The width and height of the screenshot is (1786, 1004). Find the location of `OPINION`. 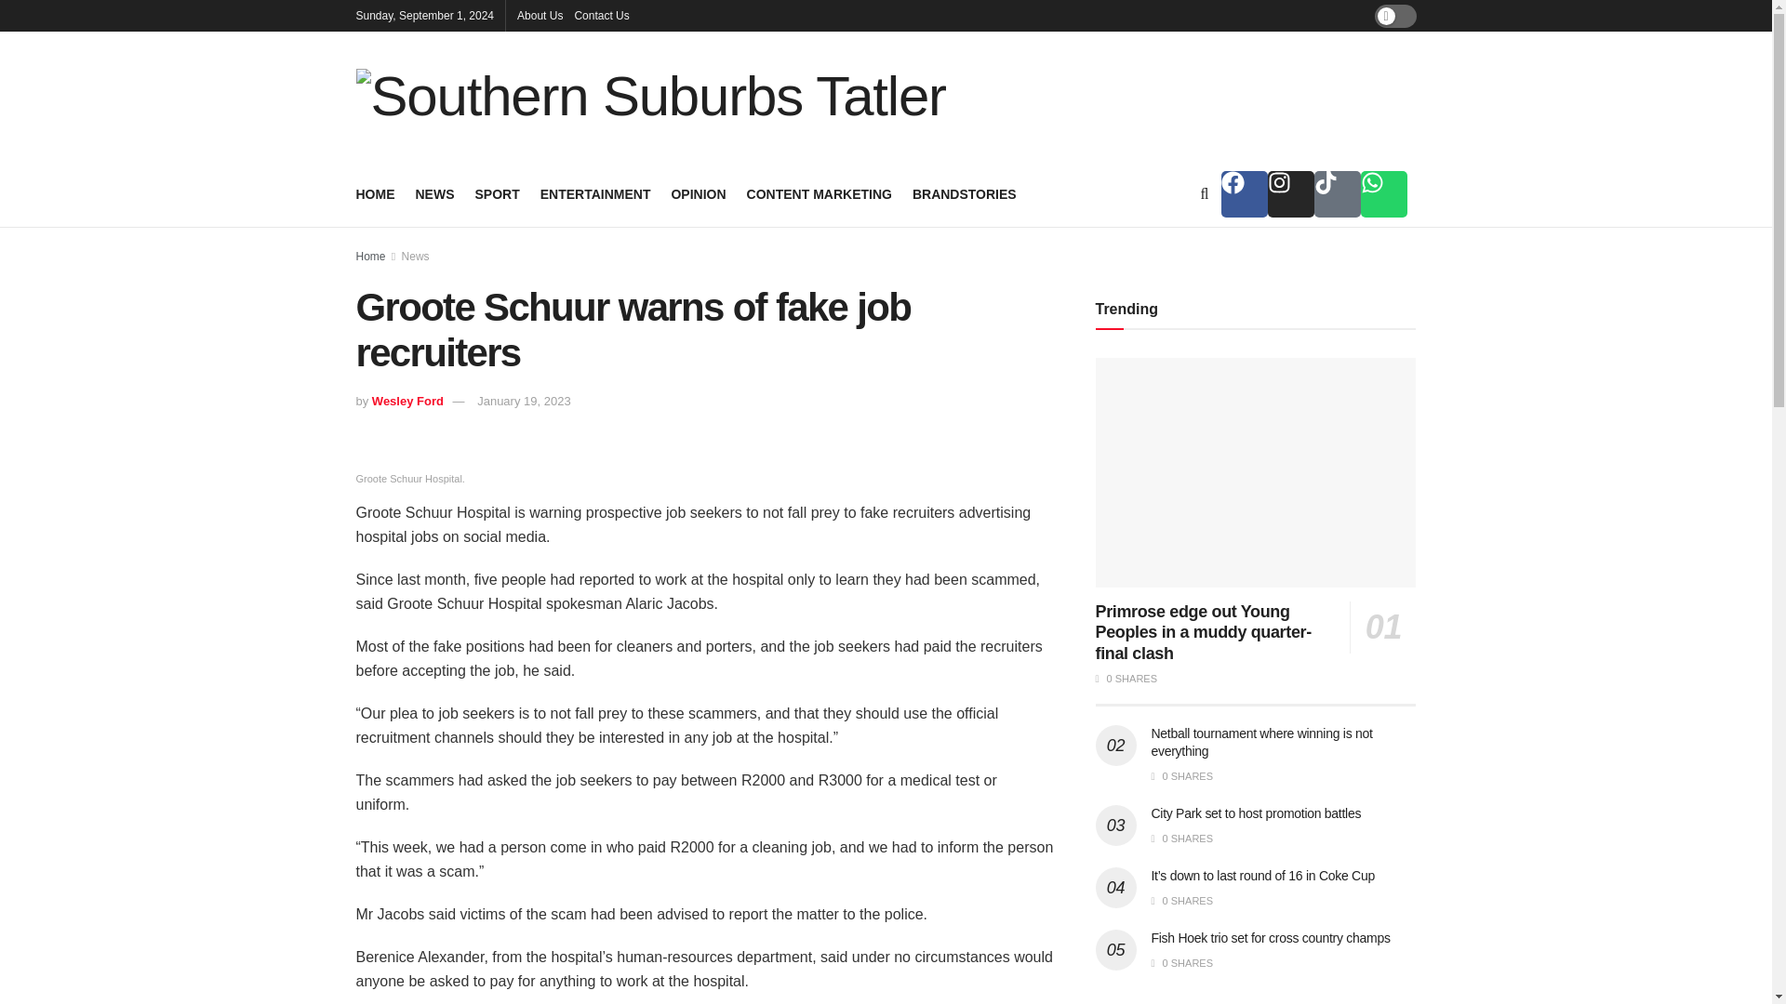

OPINION is located at coordinates (698, 193).